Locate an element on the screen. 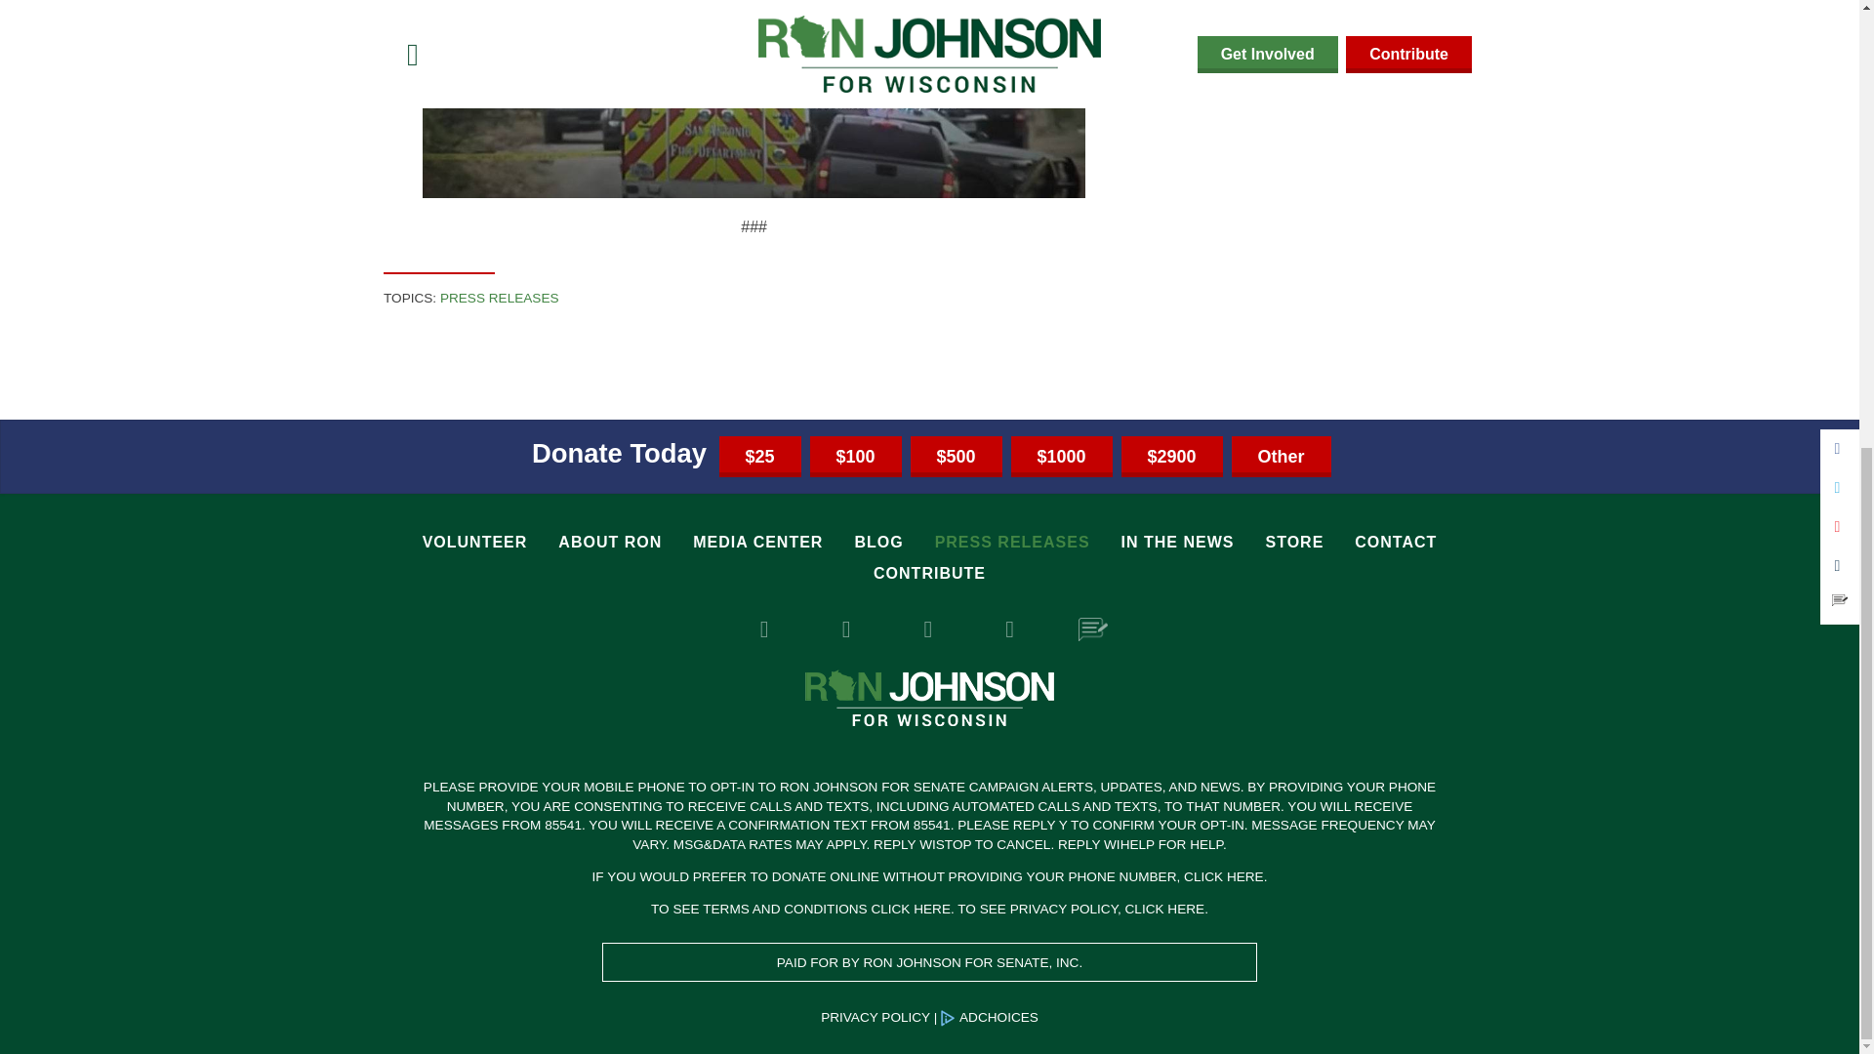 The height and width of the screenshot is (1054, 1874). CONTRIBUTE is located at coordinates (929, 574).